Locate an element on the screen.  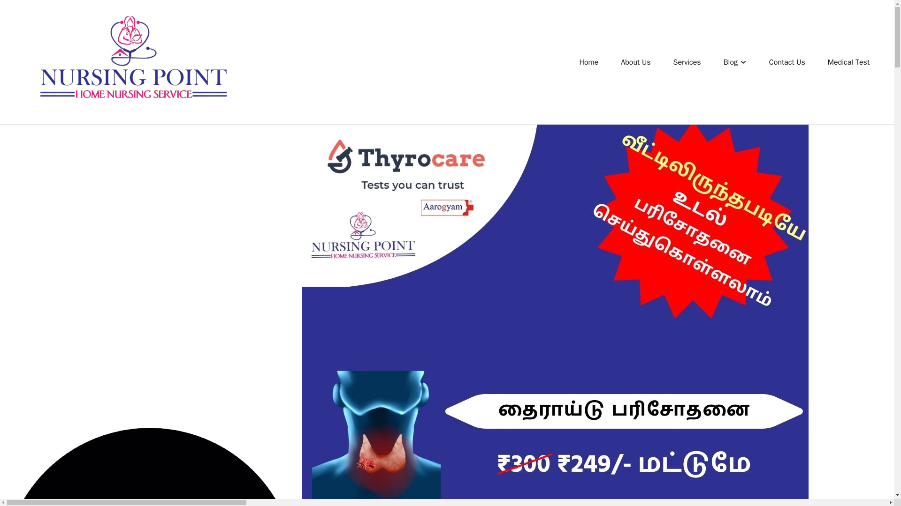
Medical Test is located at coordinates (848, 62).